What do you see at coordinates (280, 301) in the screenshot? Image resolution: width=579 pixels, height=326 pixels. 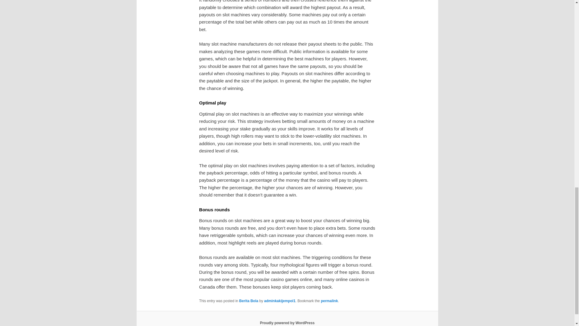 I see `adminkakijempol1` at bounding box center [280, 301].